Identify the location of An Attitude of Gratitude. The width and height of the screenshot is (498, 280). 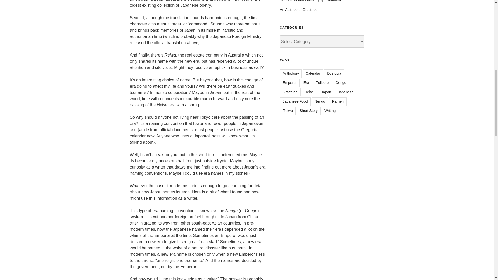
(299, 10).